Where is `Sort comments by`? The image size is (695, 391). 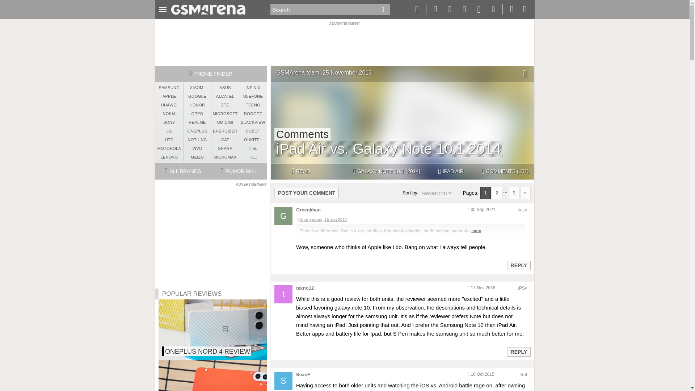
Sort comments by is located at coordinates (436, 193).